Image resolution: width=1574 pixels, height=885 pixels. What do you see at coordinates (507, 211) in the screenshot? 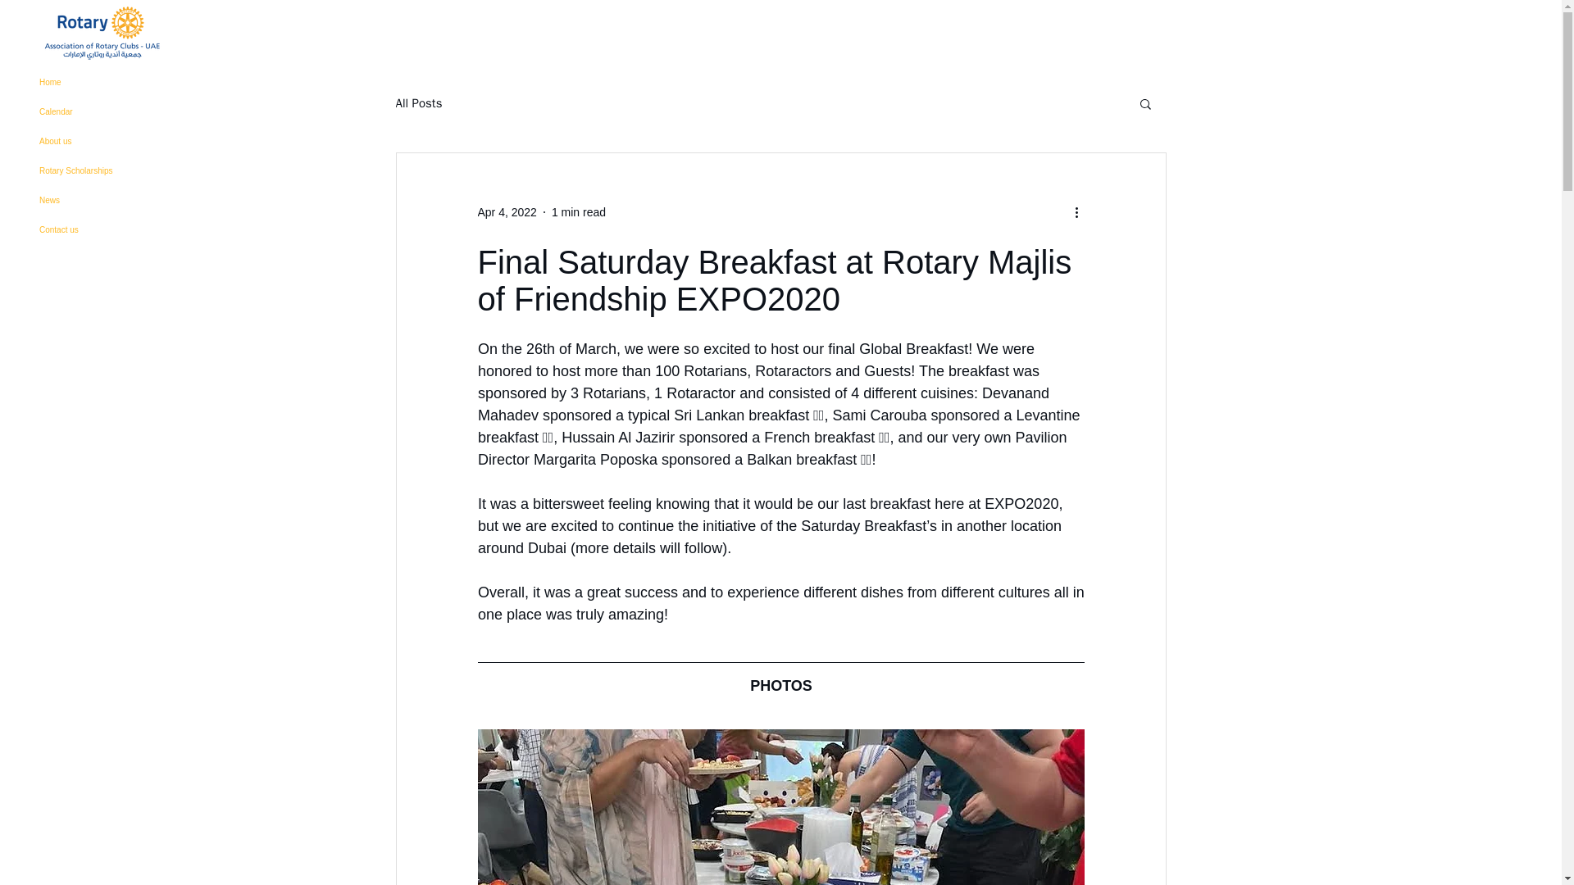
I see `Apr 4, 2022` at bounding box center [507, 211].